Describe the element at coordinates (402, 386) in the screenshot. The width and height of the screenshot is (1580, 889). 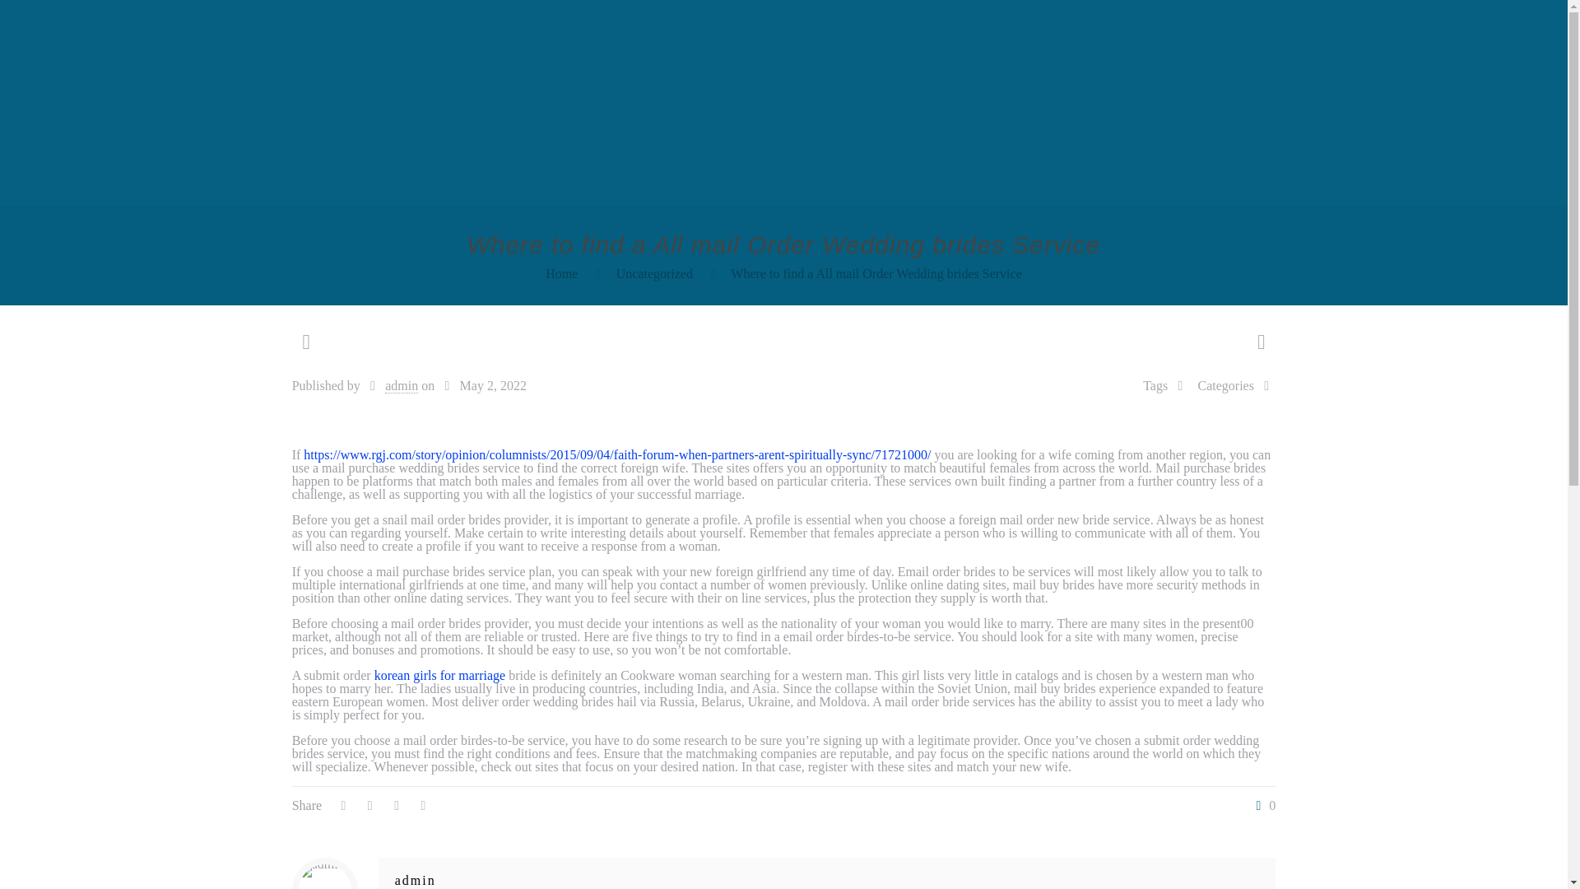
I see `admin` at that location.